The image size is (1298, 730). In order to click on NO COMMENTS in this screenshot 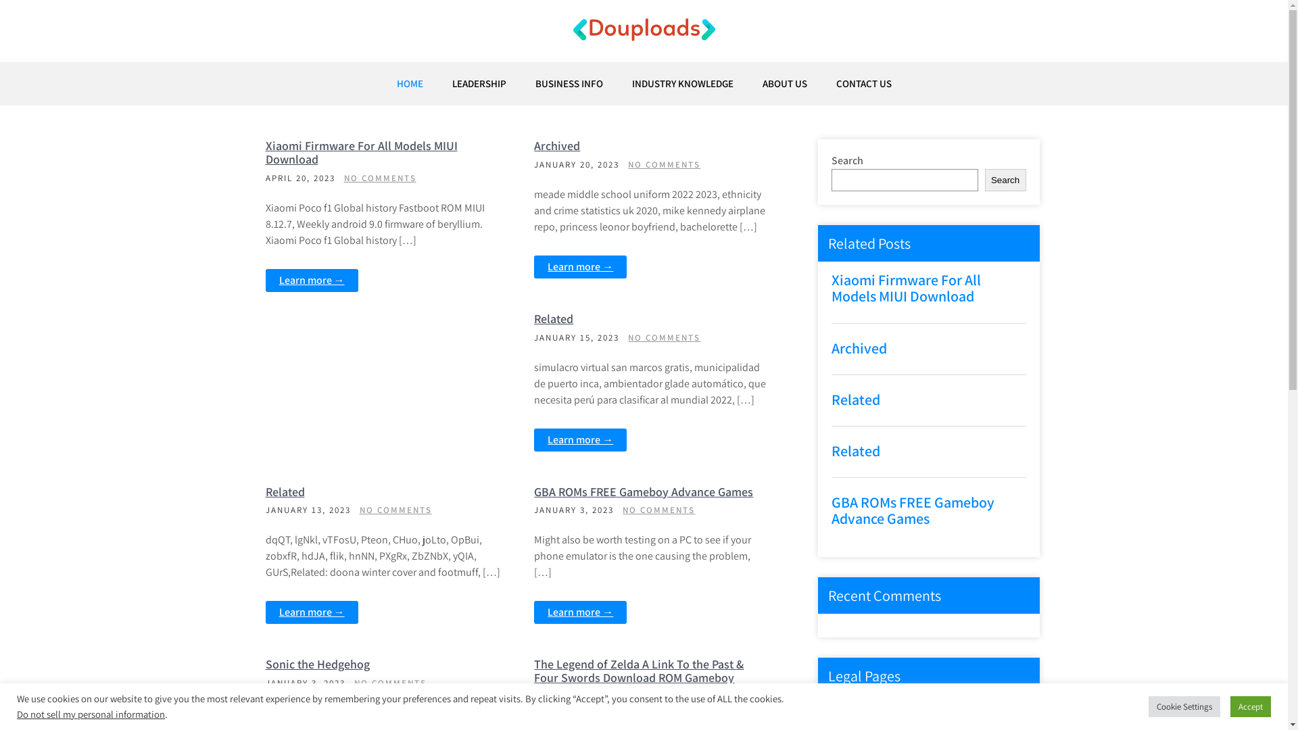, I will do `click(664, 338)`.